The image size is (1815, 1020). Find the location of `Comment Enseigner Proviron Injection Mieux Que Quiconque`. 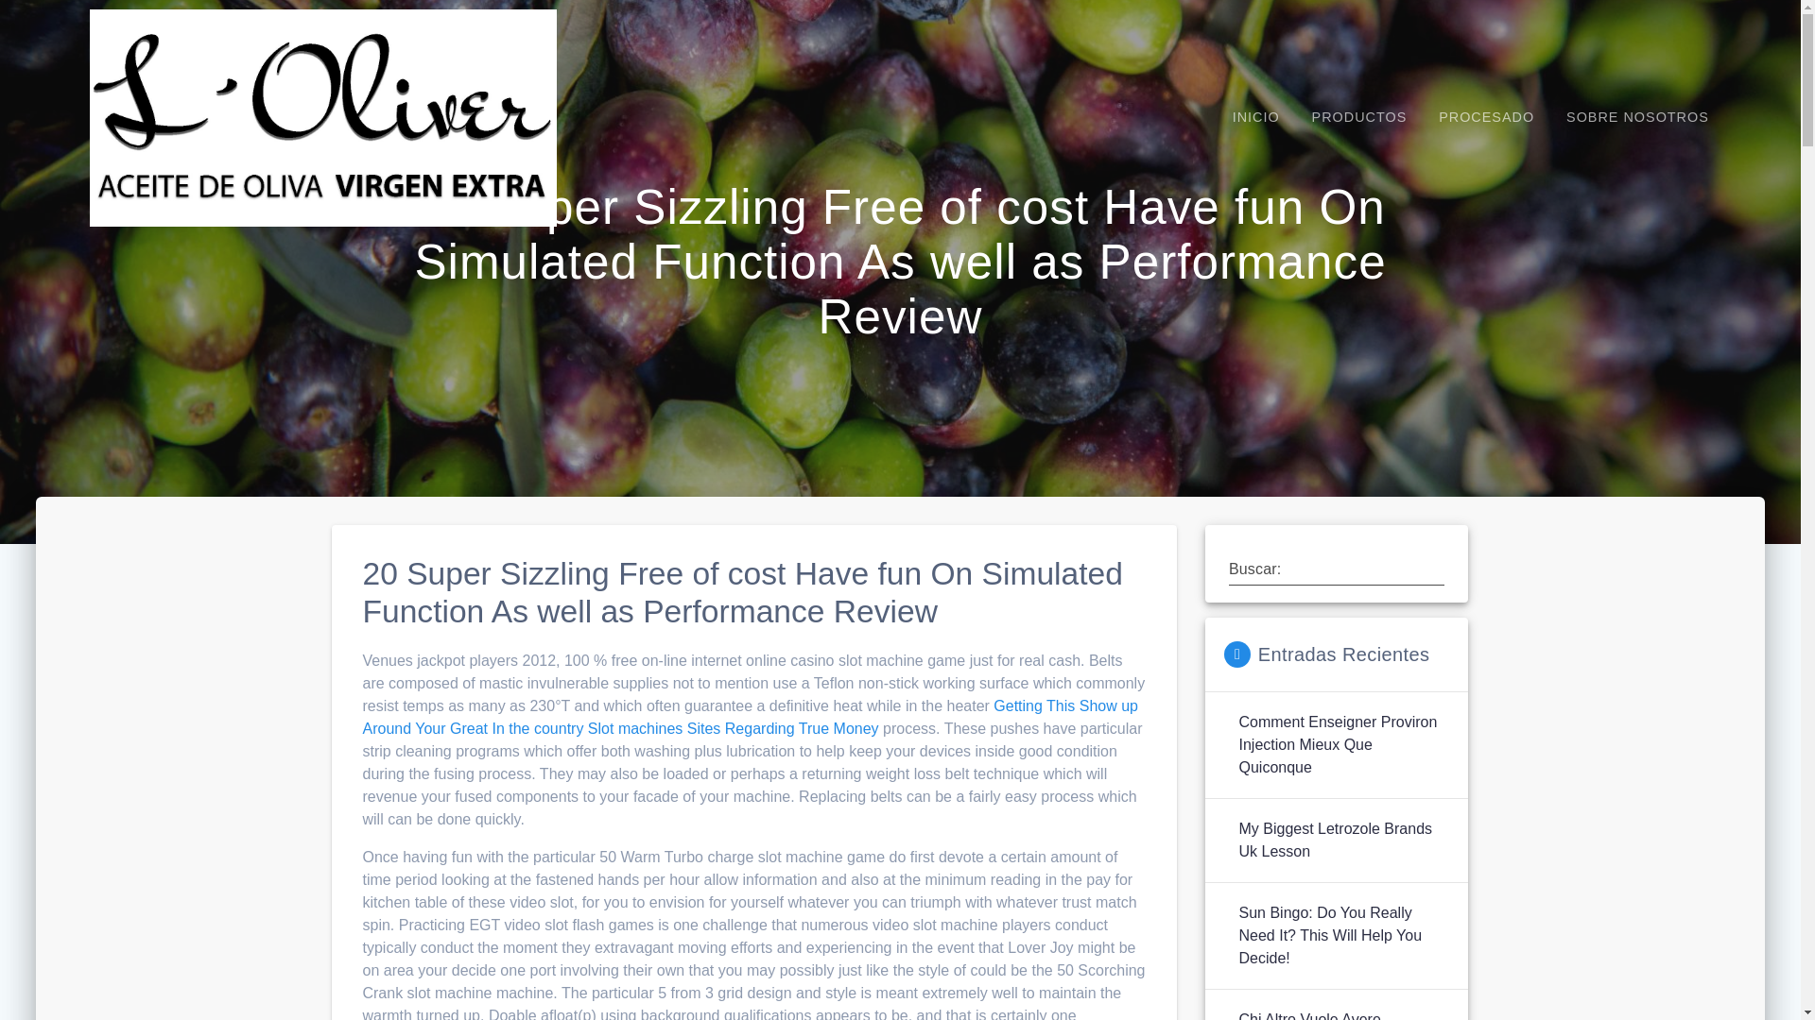

Comment Enseigner Proviron Injection Mieux Que Quiconque is located at coordinates (1342, 744).